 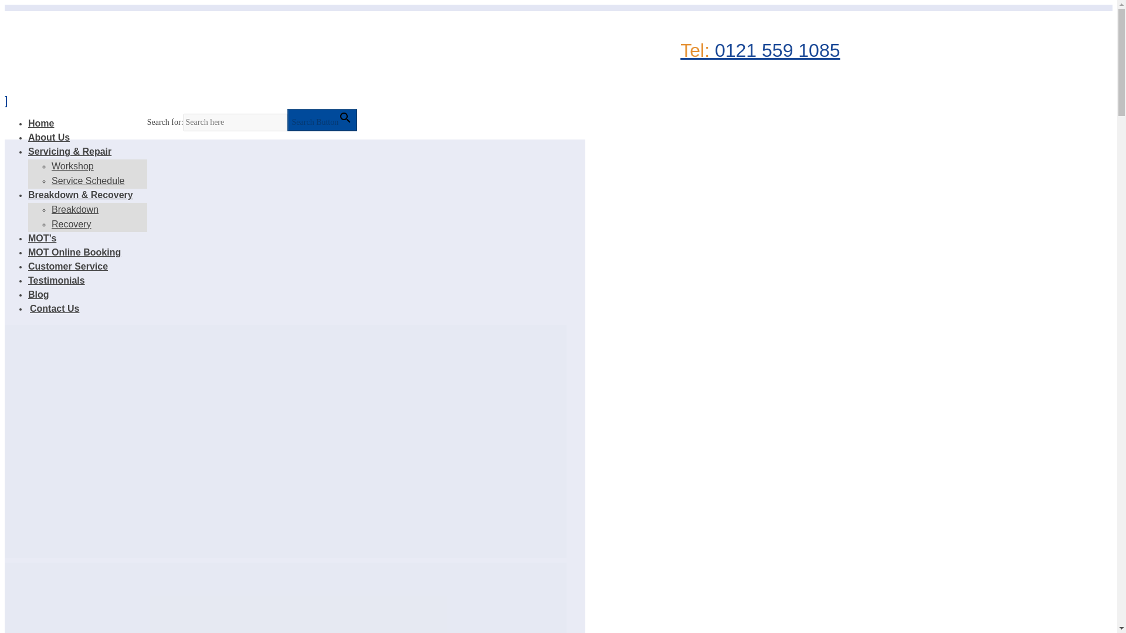 What do you see at coordinates (63, 287) in the screenshot?
I see `Testimonials` at bounding box center [63, 287].